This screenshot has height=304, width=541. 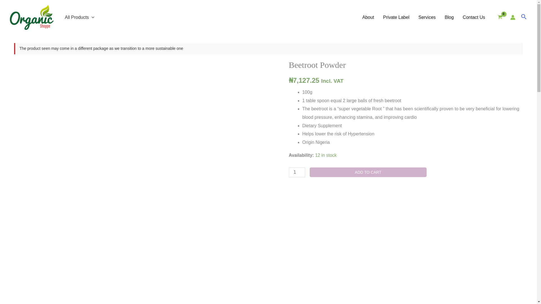 I want to click on Contact Us, so click(x=474, y=17).